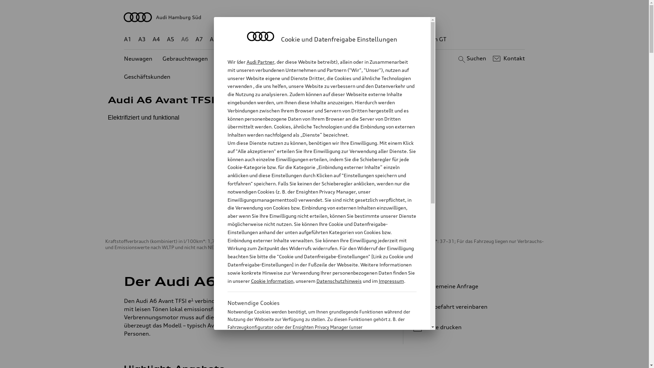 This screenshot has height=368, width=654. Describe the element at coordinates (286, 59) in the screenshot. I see `Angebote` at that location.